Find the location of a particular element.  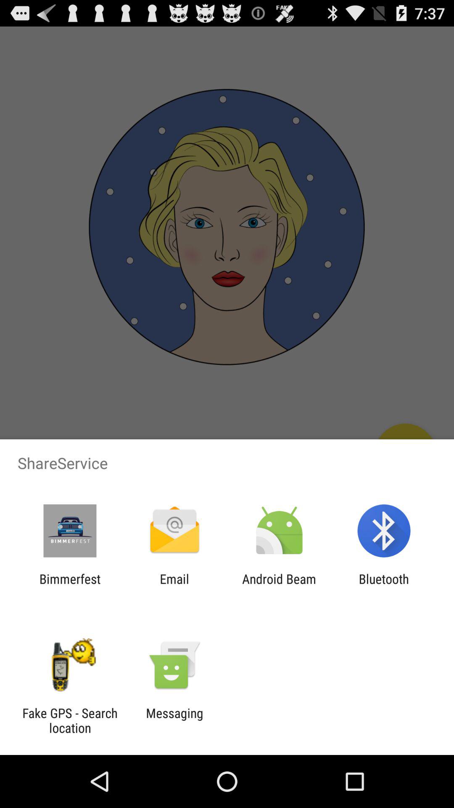

flip until messaging item is located at coordinates (174, 720).